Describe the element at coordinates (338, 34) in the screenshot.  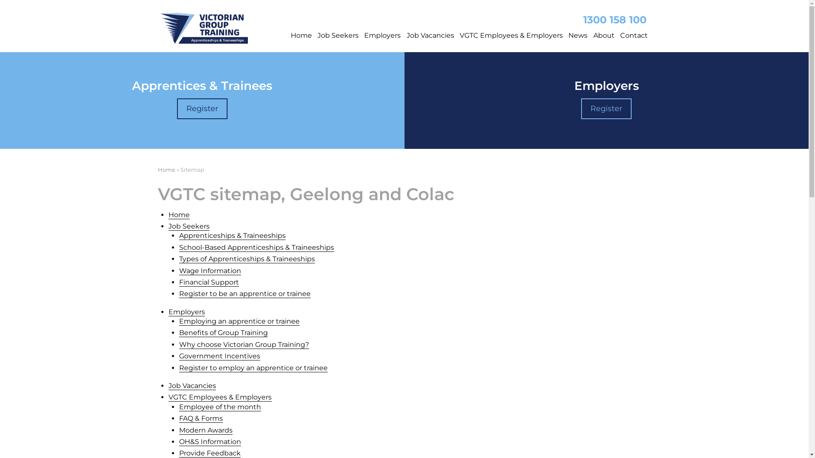
I see `Job Seekers` at that location.